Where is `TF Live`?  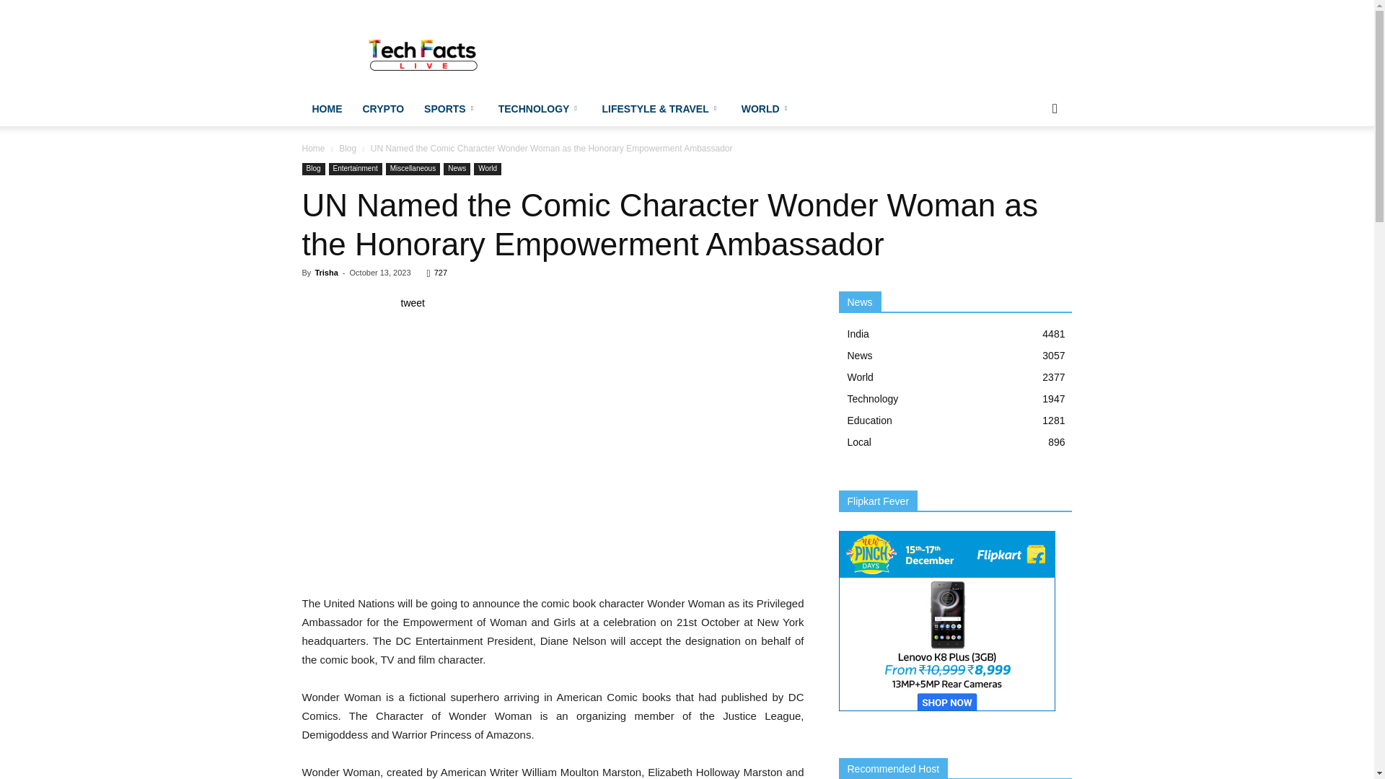
TF Live is located at coordinates (424, 52).